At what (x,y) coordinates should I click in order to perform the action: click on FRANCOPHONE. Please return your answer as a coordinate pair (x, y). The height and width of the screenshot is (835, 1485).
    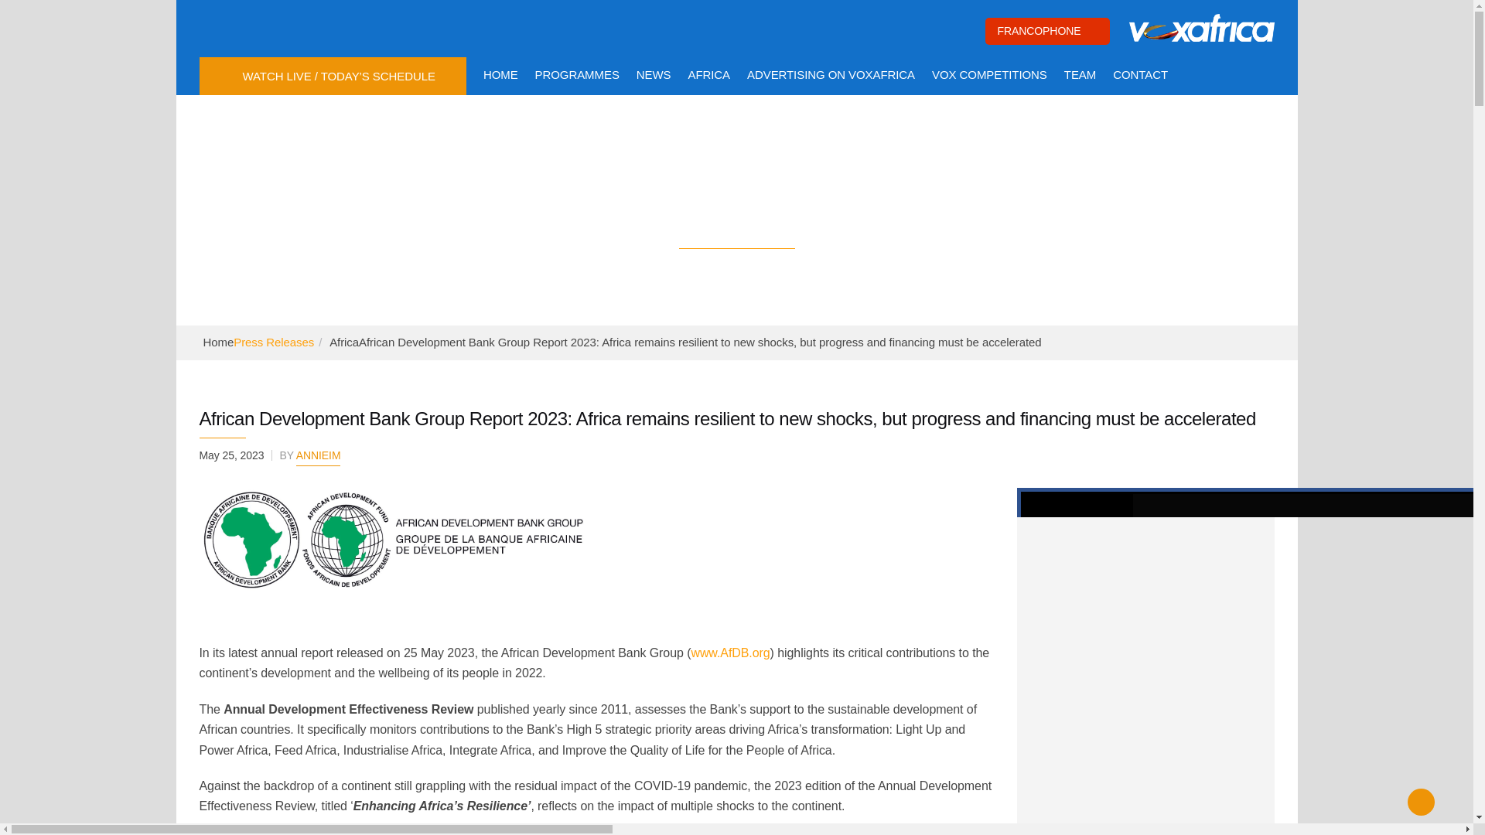
    Looking at the image, I should click on (1047, 31).